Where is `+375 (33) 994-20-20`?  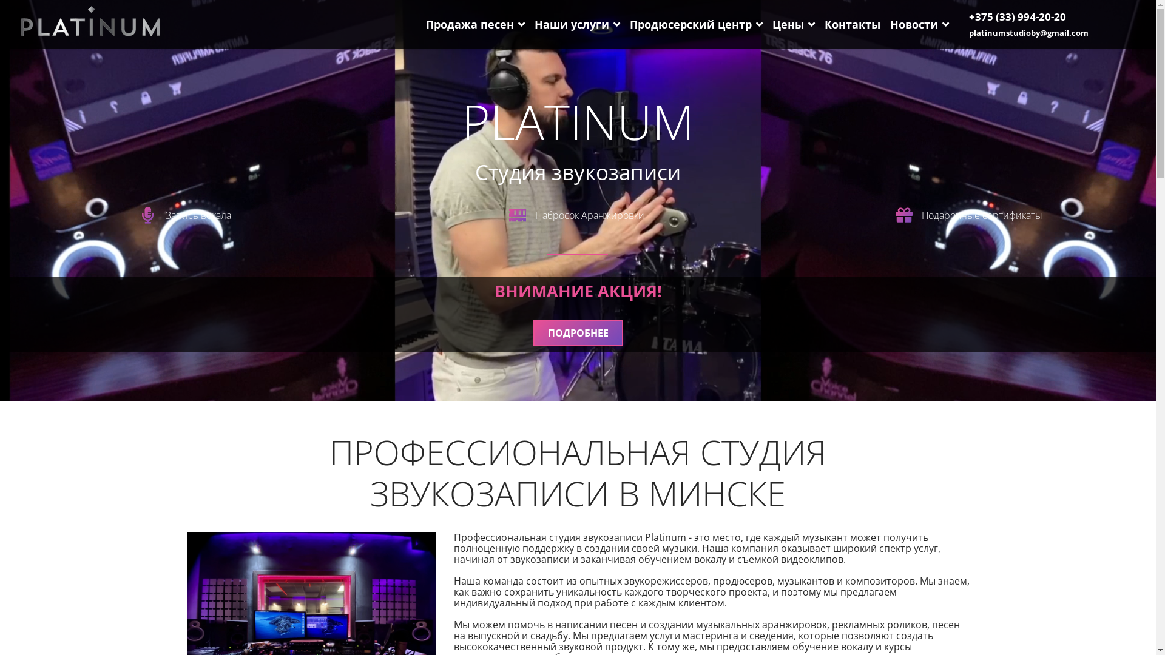
+375 (33) 994-20-20 is located at coordinates (1018, 16).